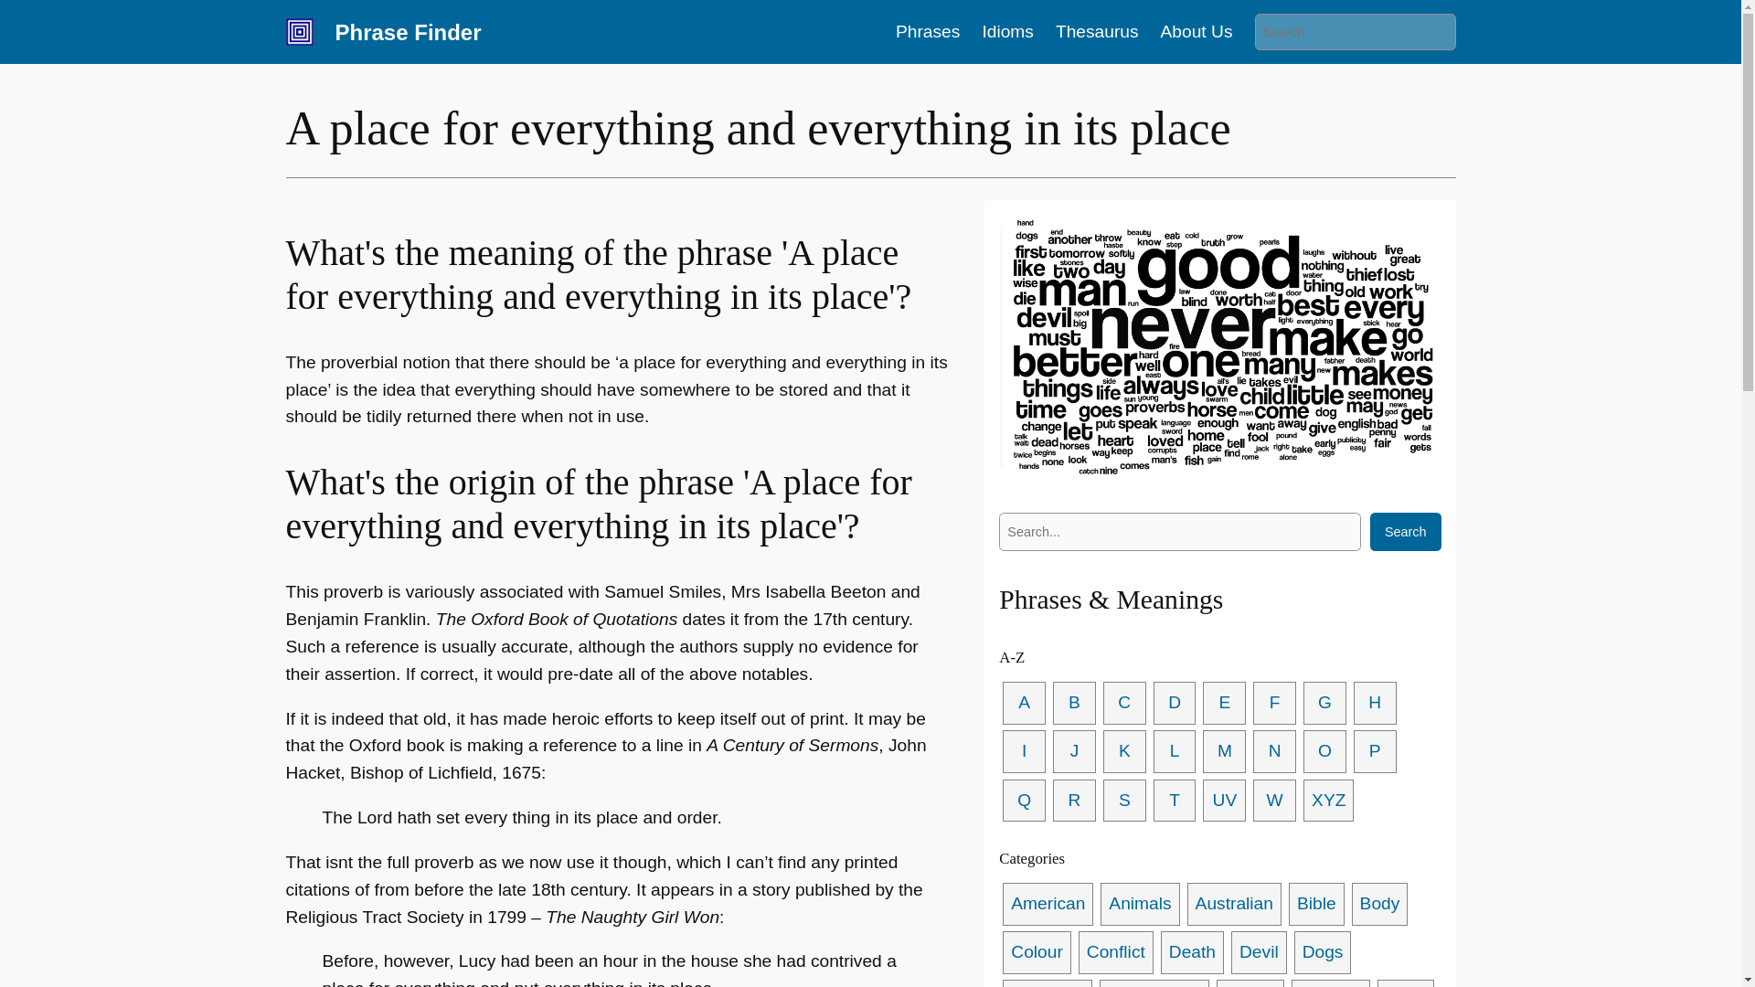 This screenshot has height=987, width=1755. What do you see at coordinates (1024, 801) in the screenshot?
I see `Q` at bounding box center [1024, 801].